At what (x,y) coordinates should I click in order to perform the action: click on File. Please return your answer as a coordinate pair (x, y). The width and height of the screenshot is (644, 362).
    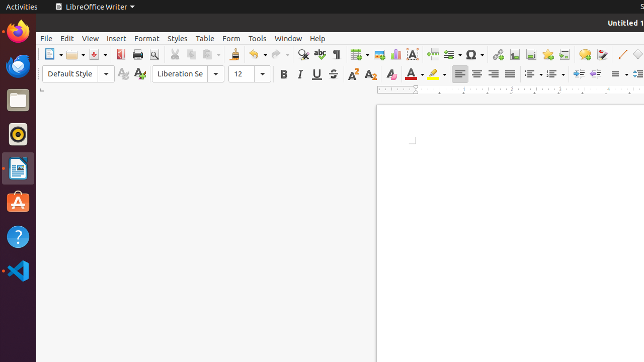
    Looking at the image, I should click on (46, 38).